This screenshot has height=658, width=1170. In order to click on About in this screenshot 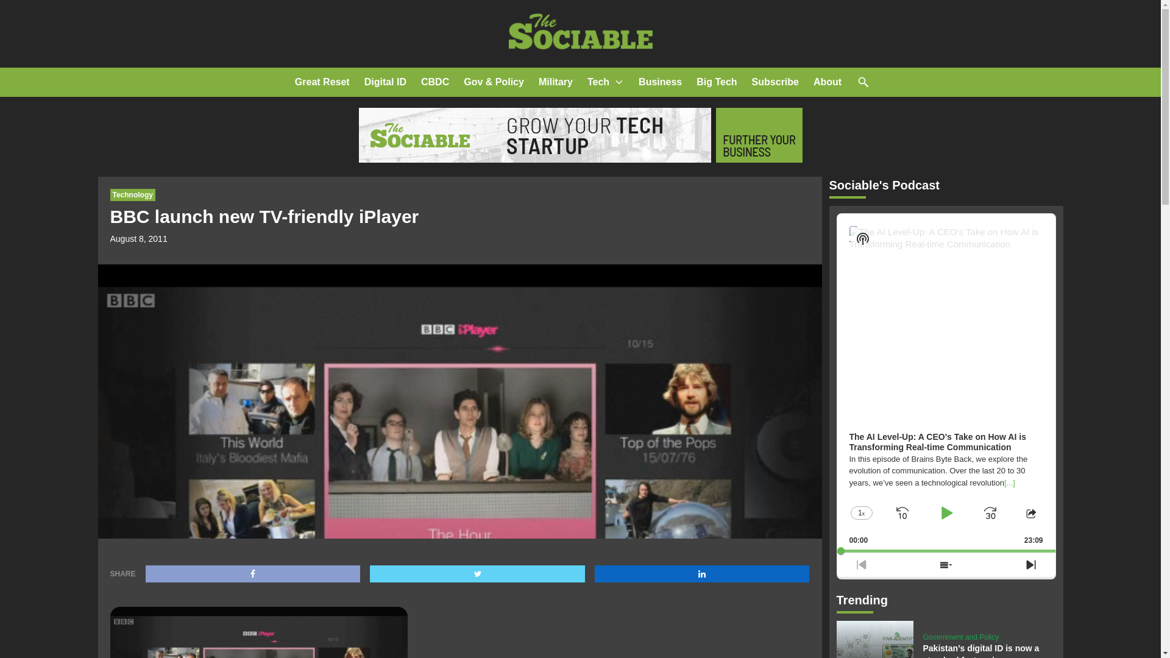, I will do `click(827, 82)`.